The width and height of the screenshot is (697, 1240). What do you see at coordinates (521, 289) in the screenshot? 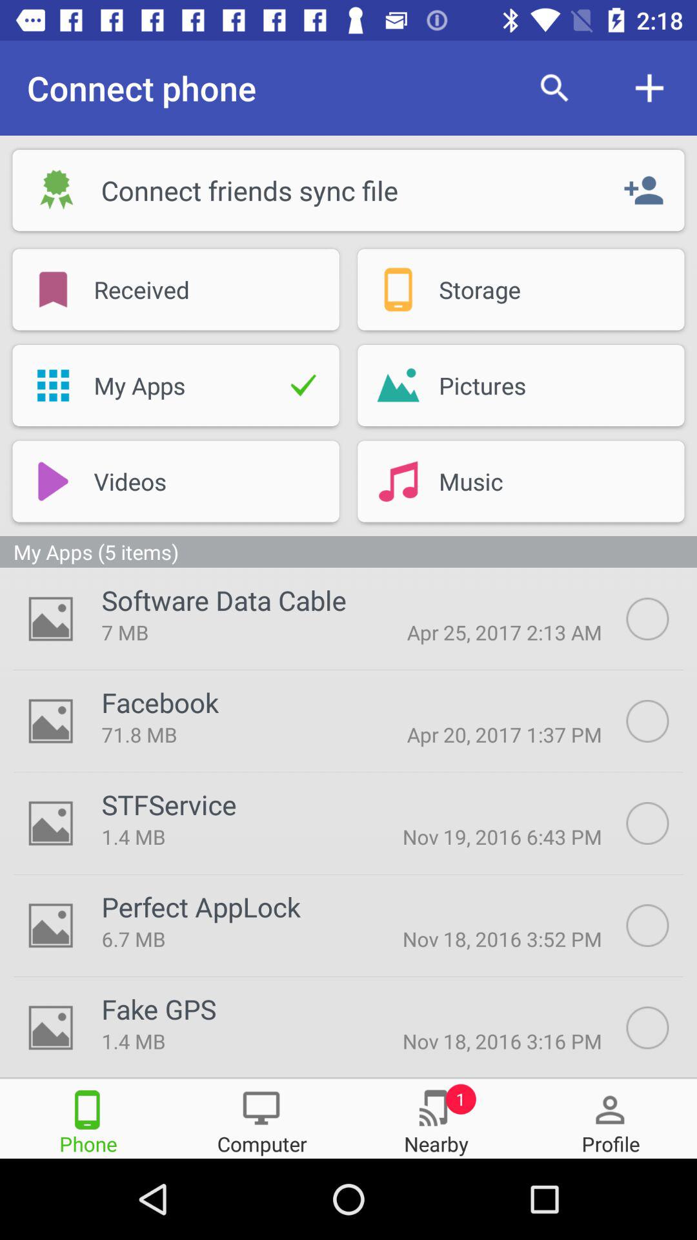
I see `go to storage` at bounding box center [521, 289].